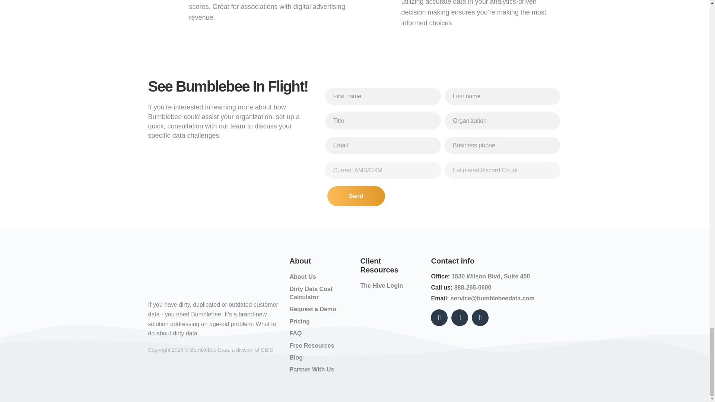 The image size is (715, 402). Describe the element at coordinates (299, 321) in the screenshot. I see `Pricing` at that location.